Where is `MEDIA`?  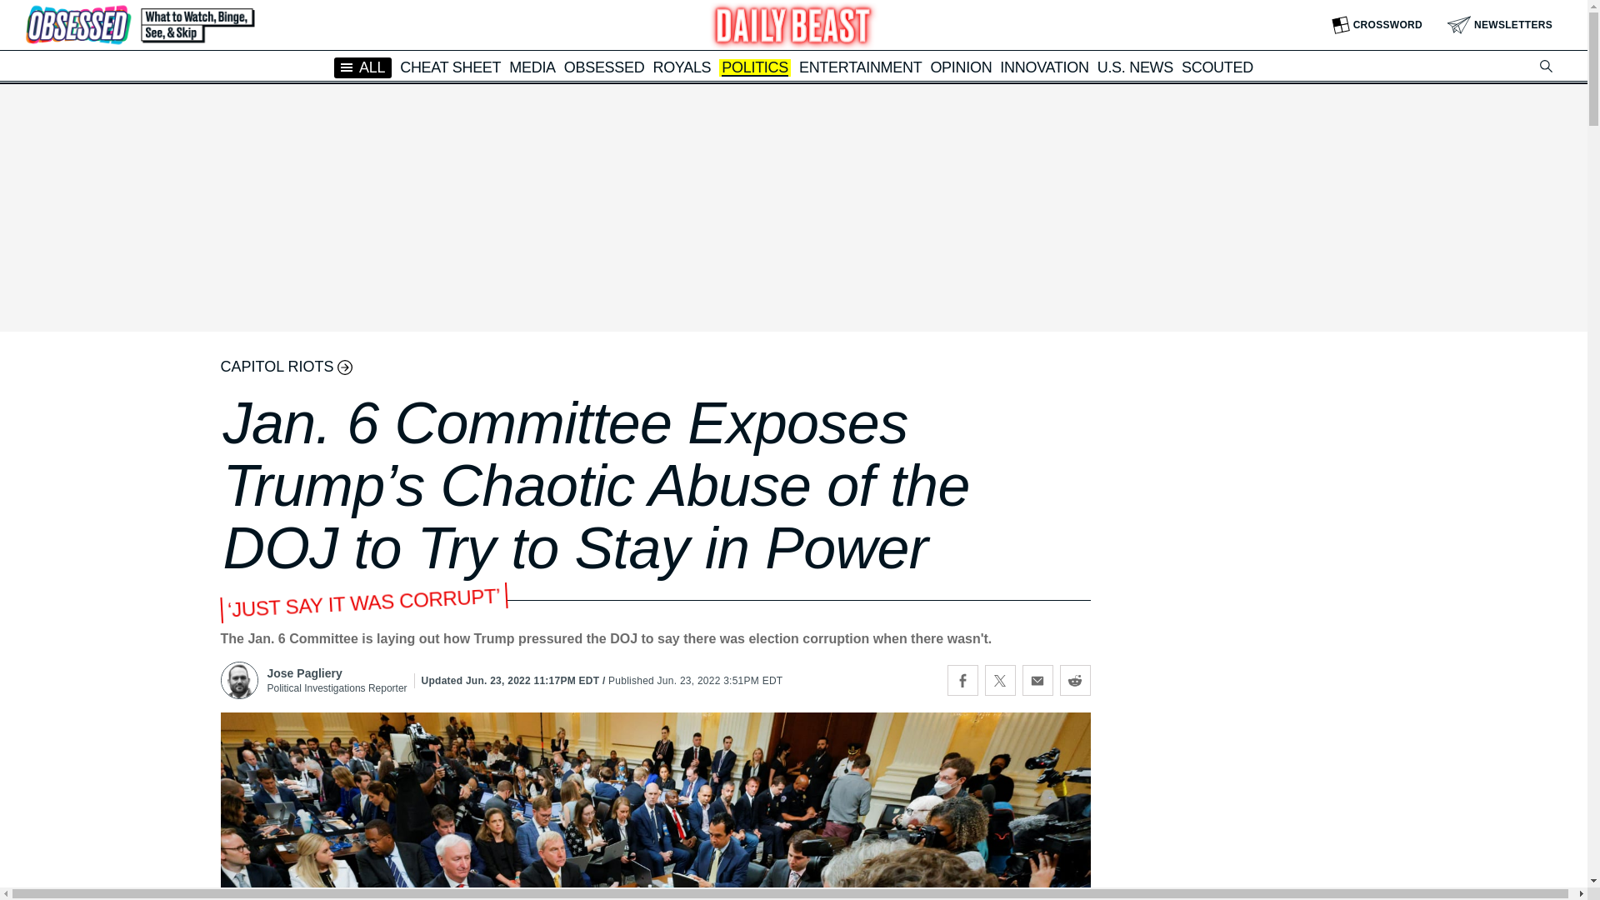 MEDIA is located at coordinates (532, 67).